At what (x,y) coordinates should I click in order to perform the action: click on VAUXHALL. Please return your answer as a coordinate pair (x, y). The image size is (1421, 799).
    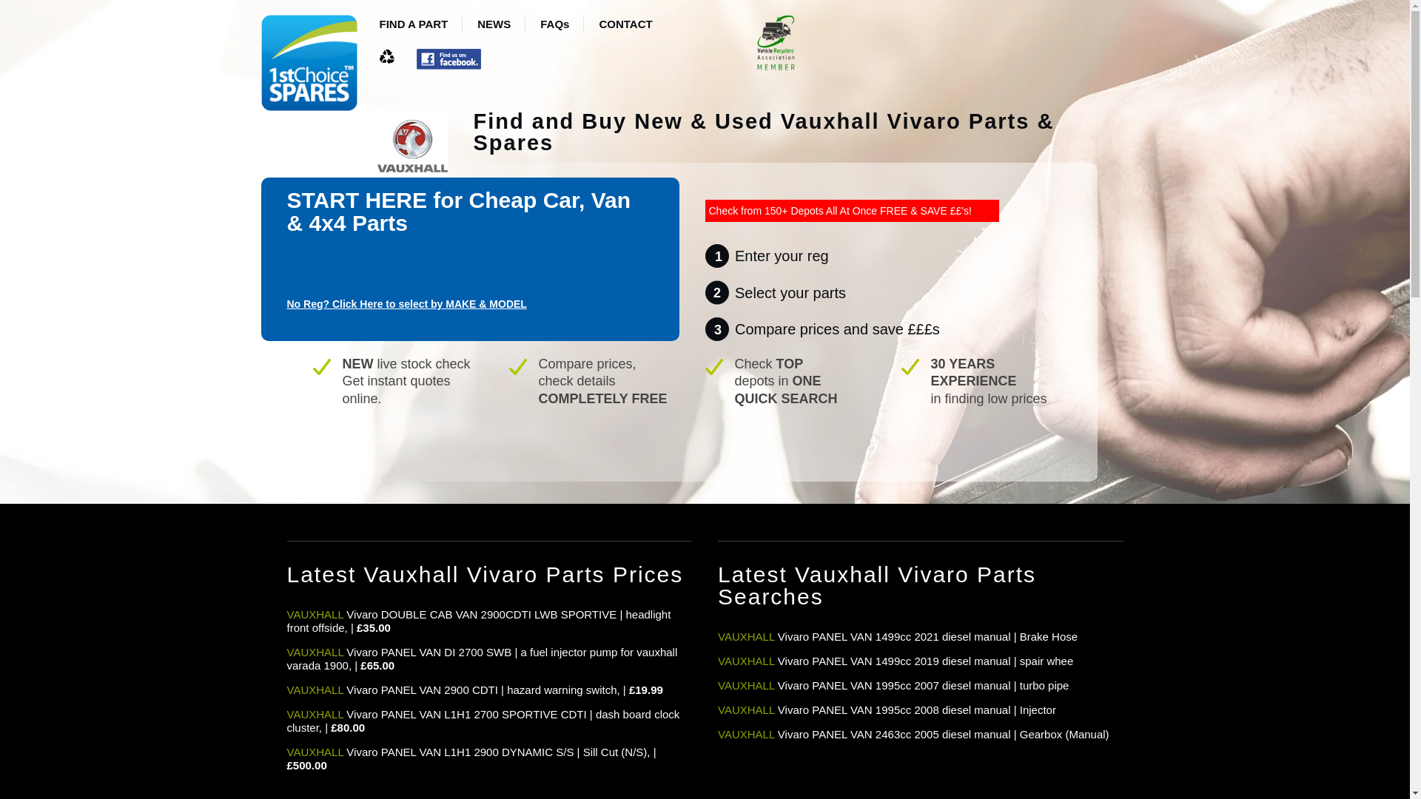
    Looking at the image, I should click on (746, 660).